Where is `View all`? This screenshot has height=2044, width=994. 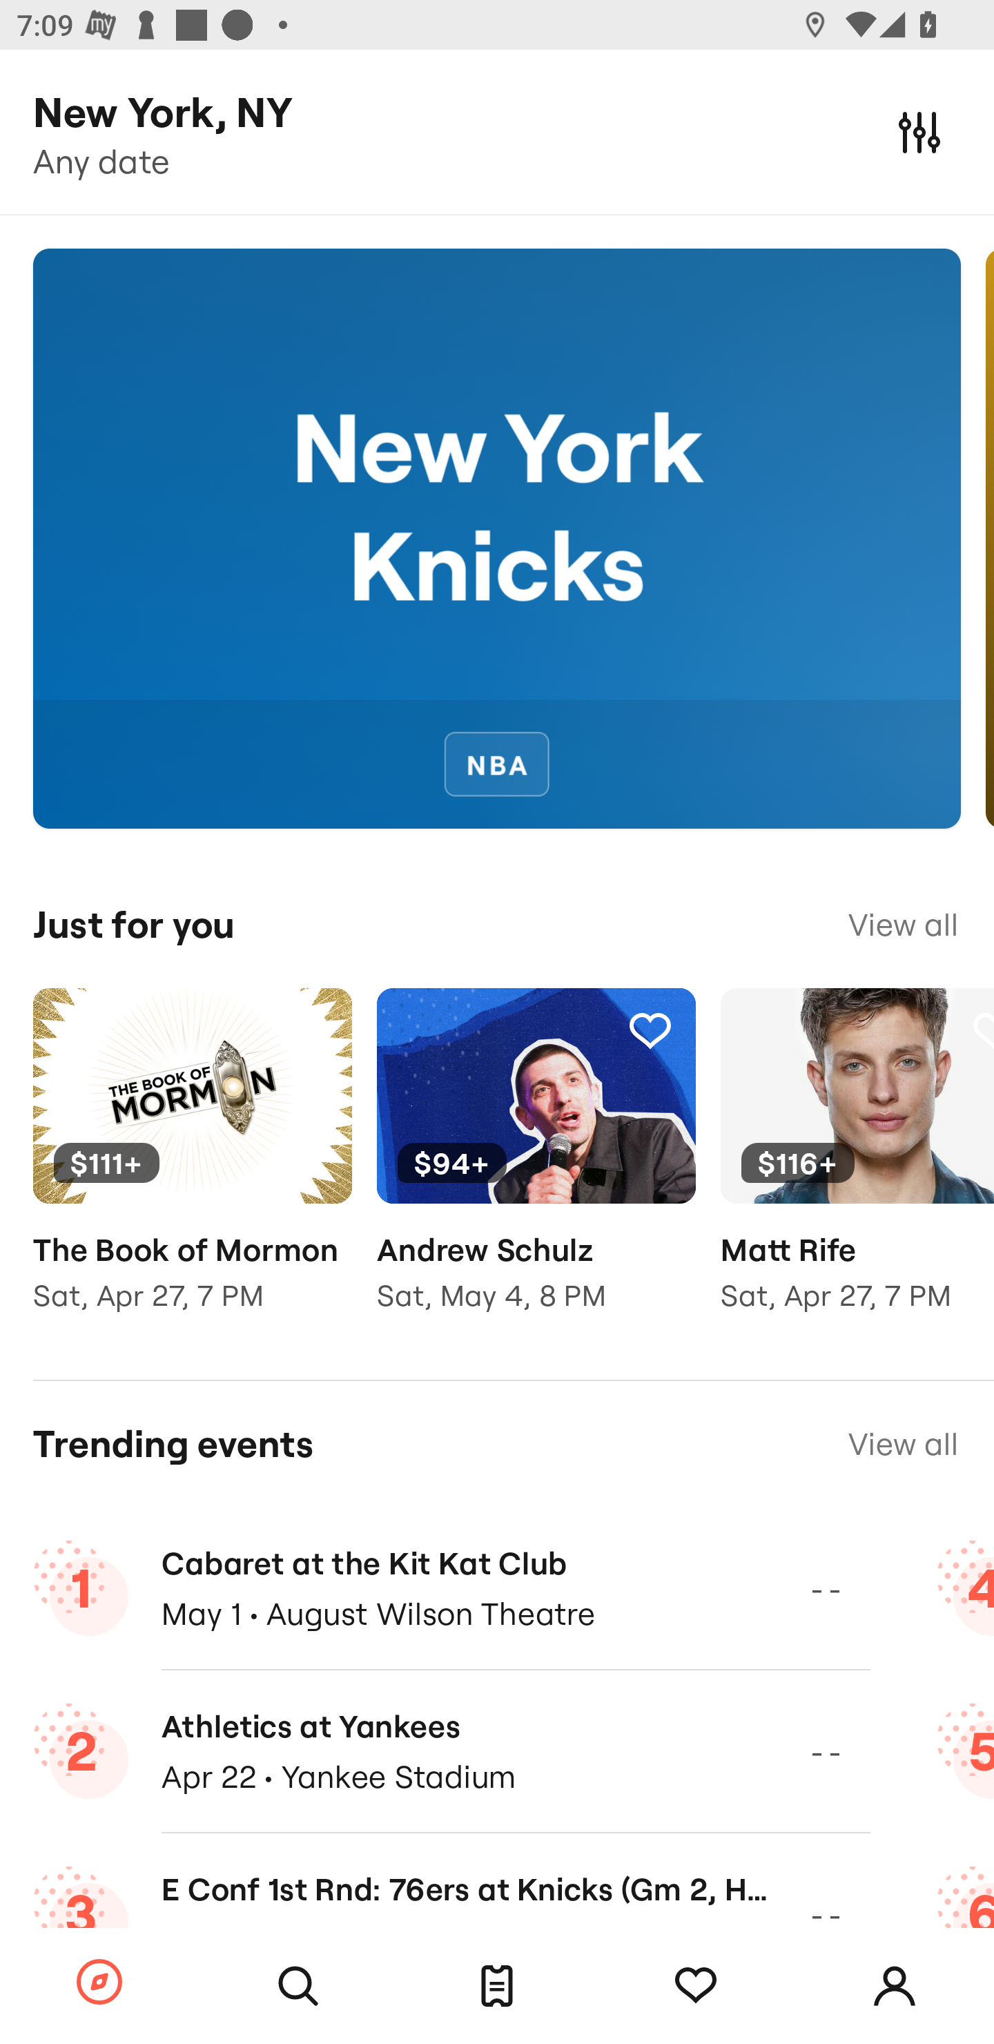
View all is located at coordinates (903, 1445).